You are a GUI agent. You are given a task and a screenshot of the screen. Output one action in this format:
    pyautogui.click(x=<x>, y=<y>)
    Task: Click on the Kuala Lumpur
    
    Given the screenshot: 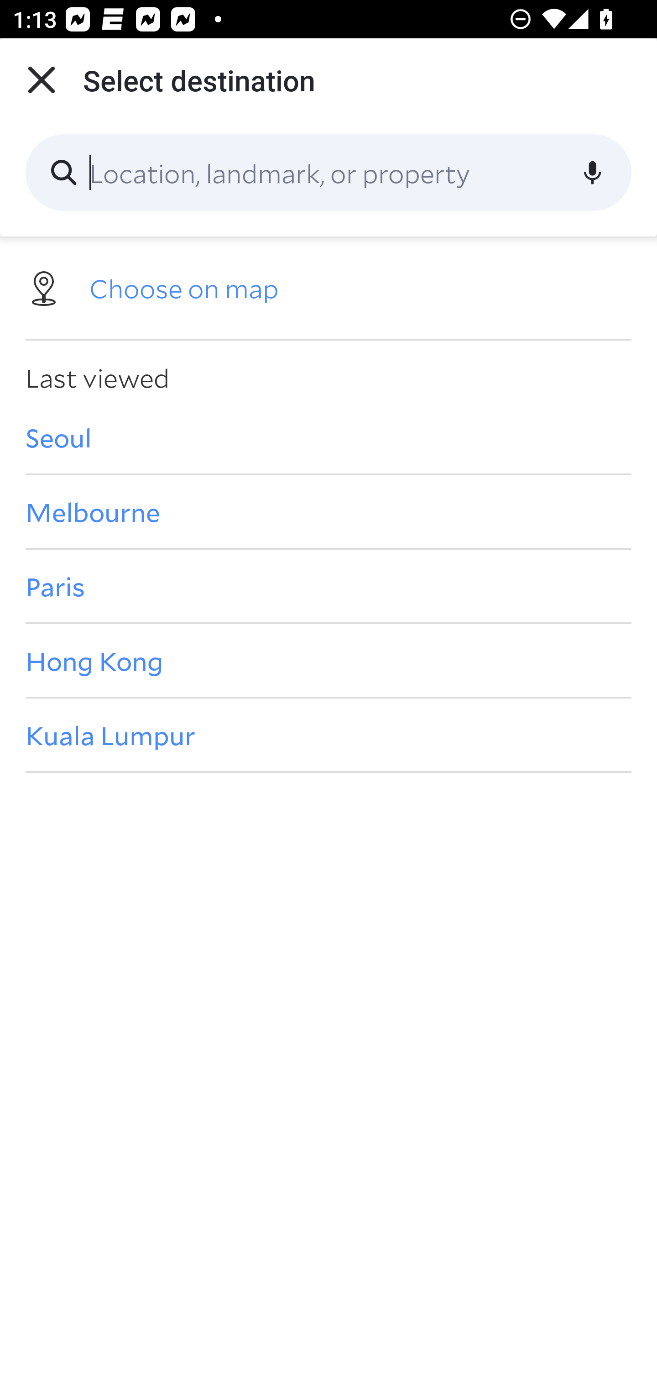 What is the action you would take?
    pyautogui.click(x=328, y=735)
    